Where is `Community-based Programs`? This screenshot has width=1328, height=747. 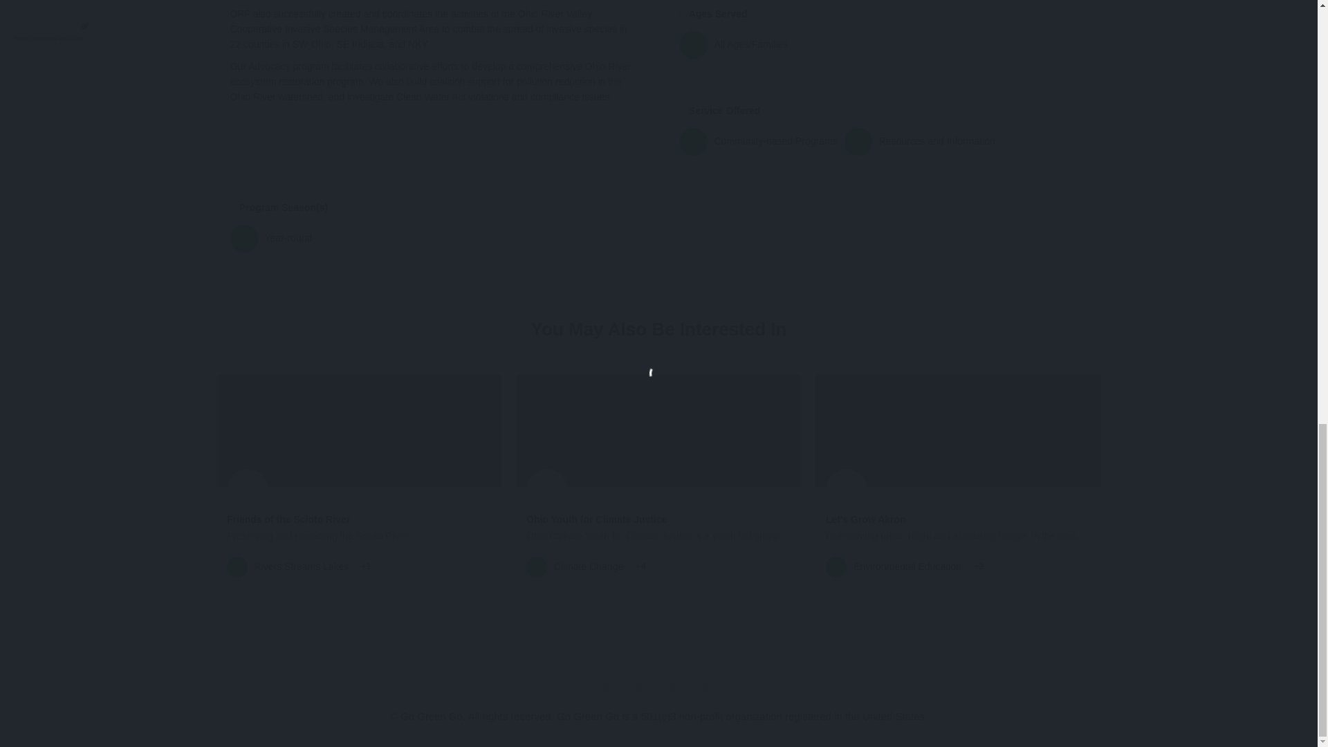
Community-based Programs is located at coordinates (757, 141).